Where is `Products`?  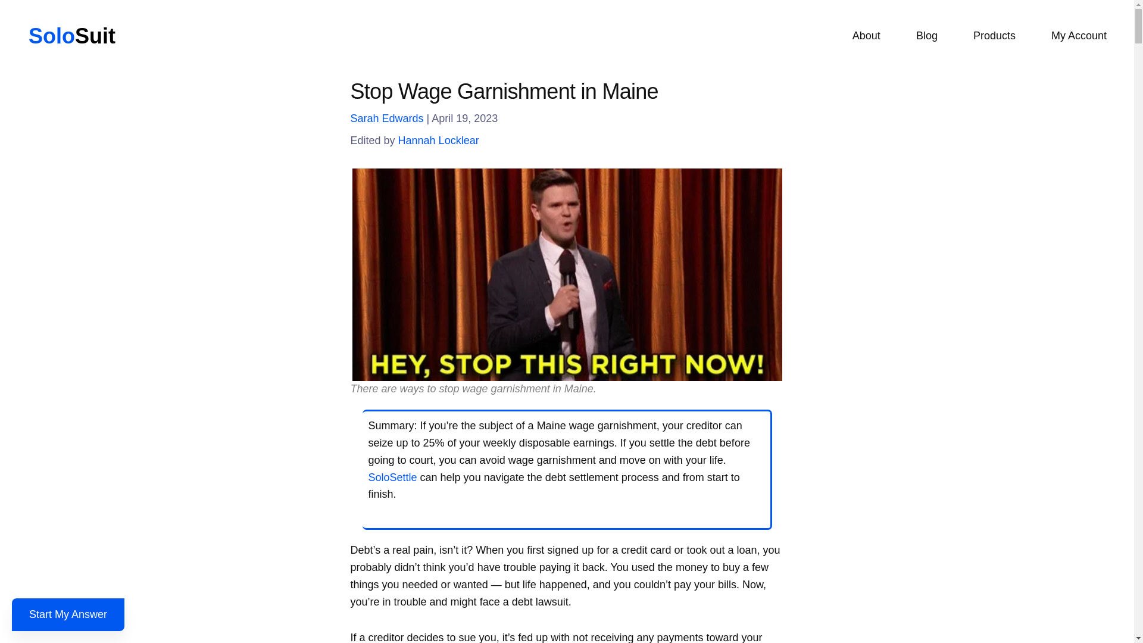 Products is located at coordinates (994, 36).